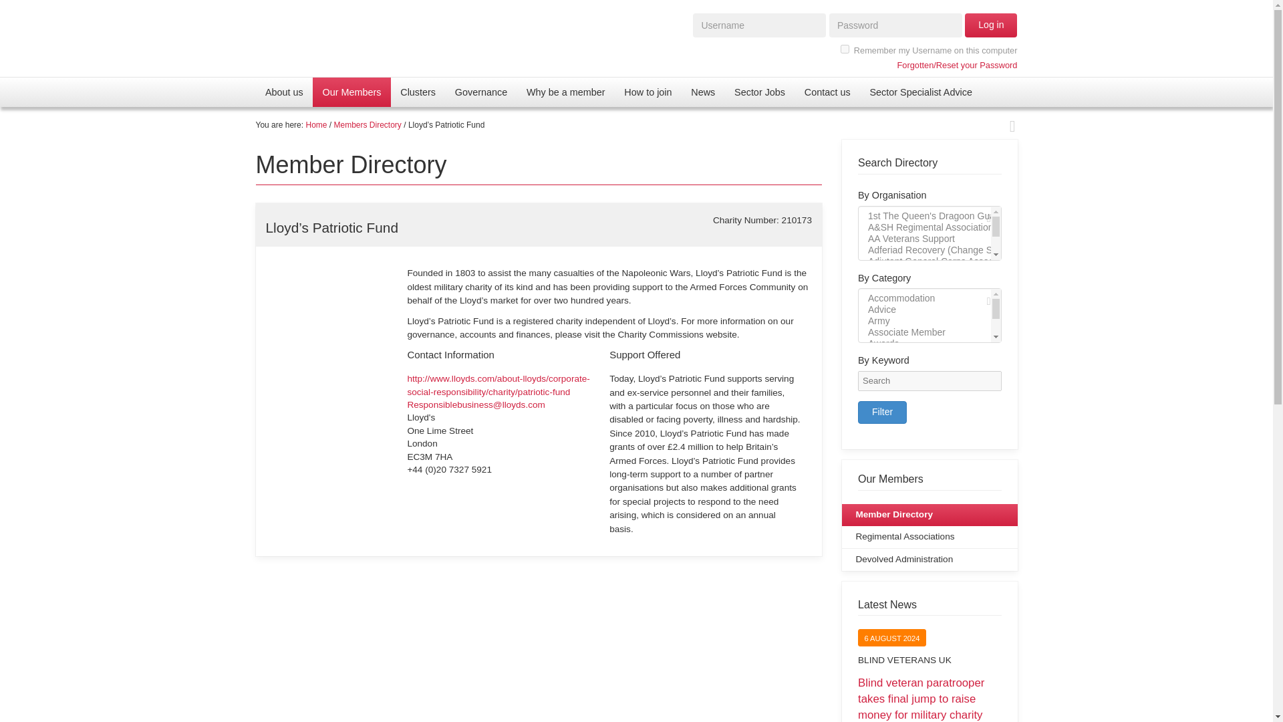  What do you see at coordinates (760, 92) in the screenshot?
I see `Sector Jobs` at bounding box center [760, 92].